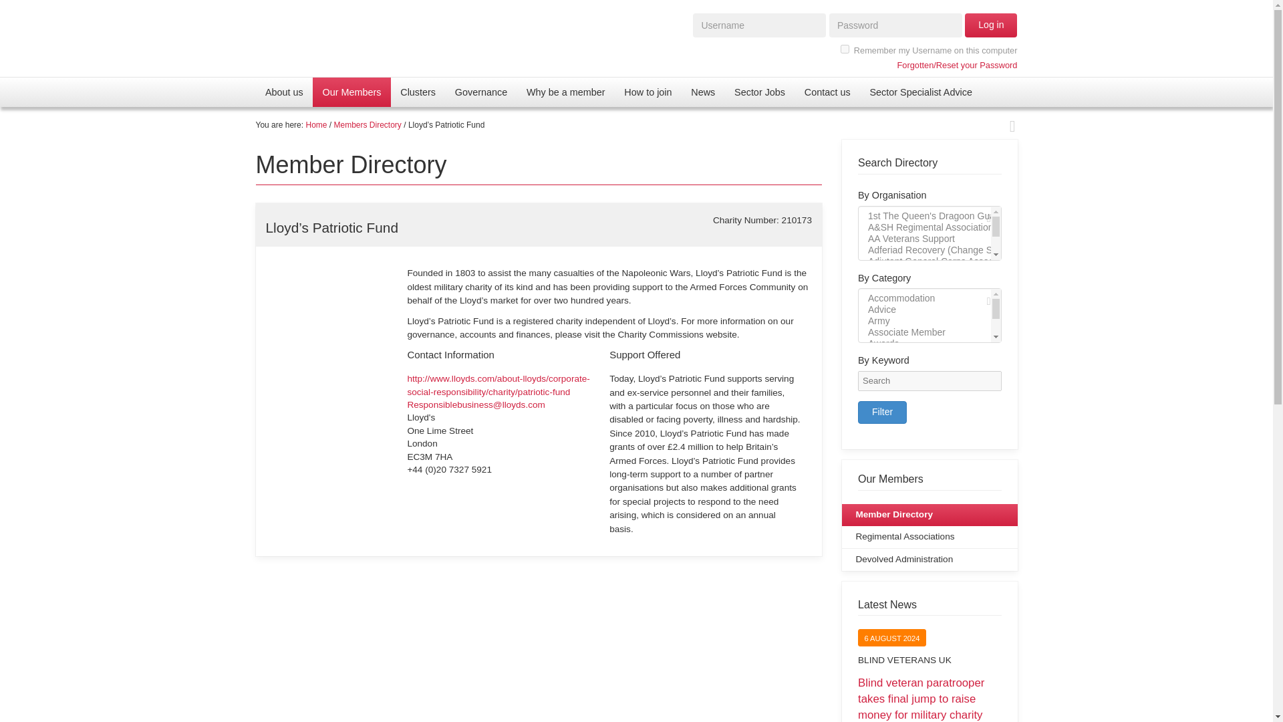  What do you see at coordinates (760, 92) in the screenshot?
I see `Sector Jobs` at bounding box center [760, 92].